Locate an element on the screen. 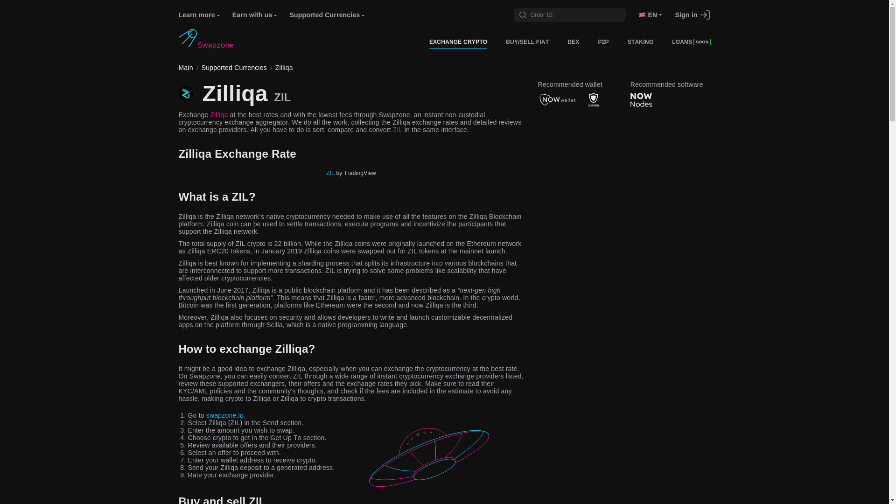  STAKING is located at coordinates (640, 42).